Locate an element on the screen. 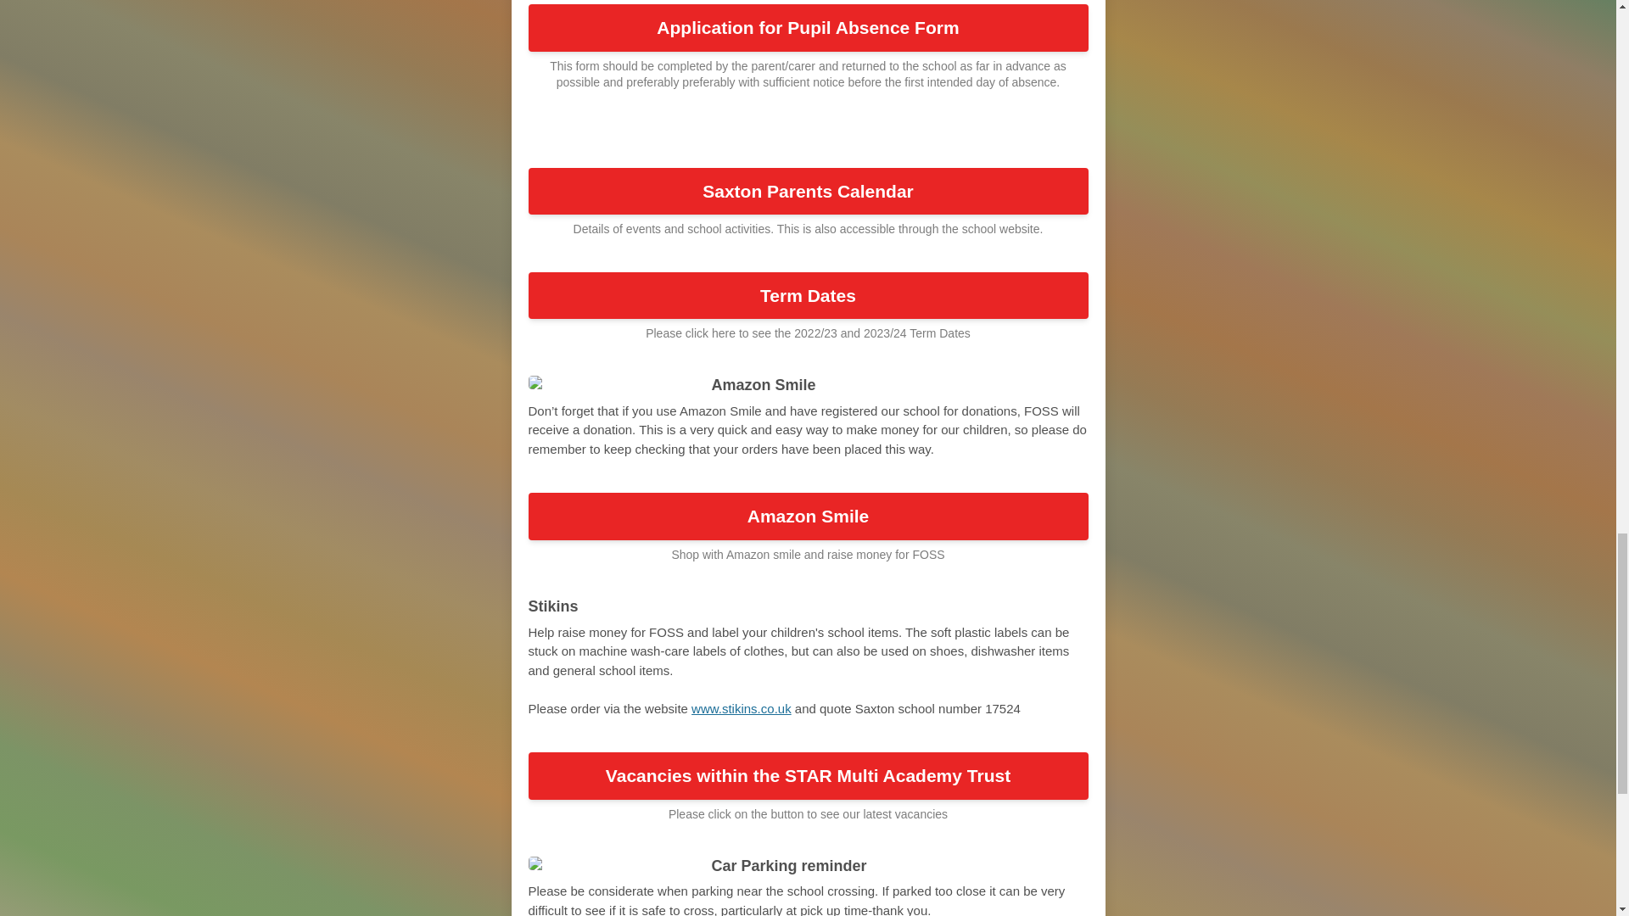 The image size is (1629, 916). Saxton Parents Calendar is located at coordinates (808, 191).